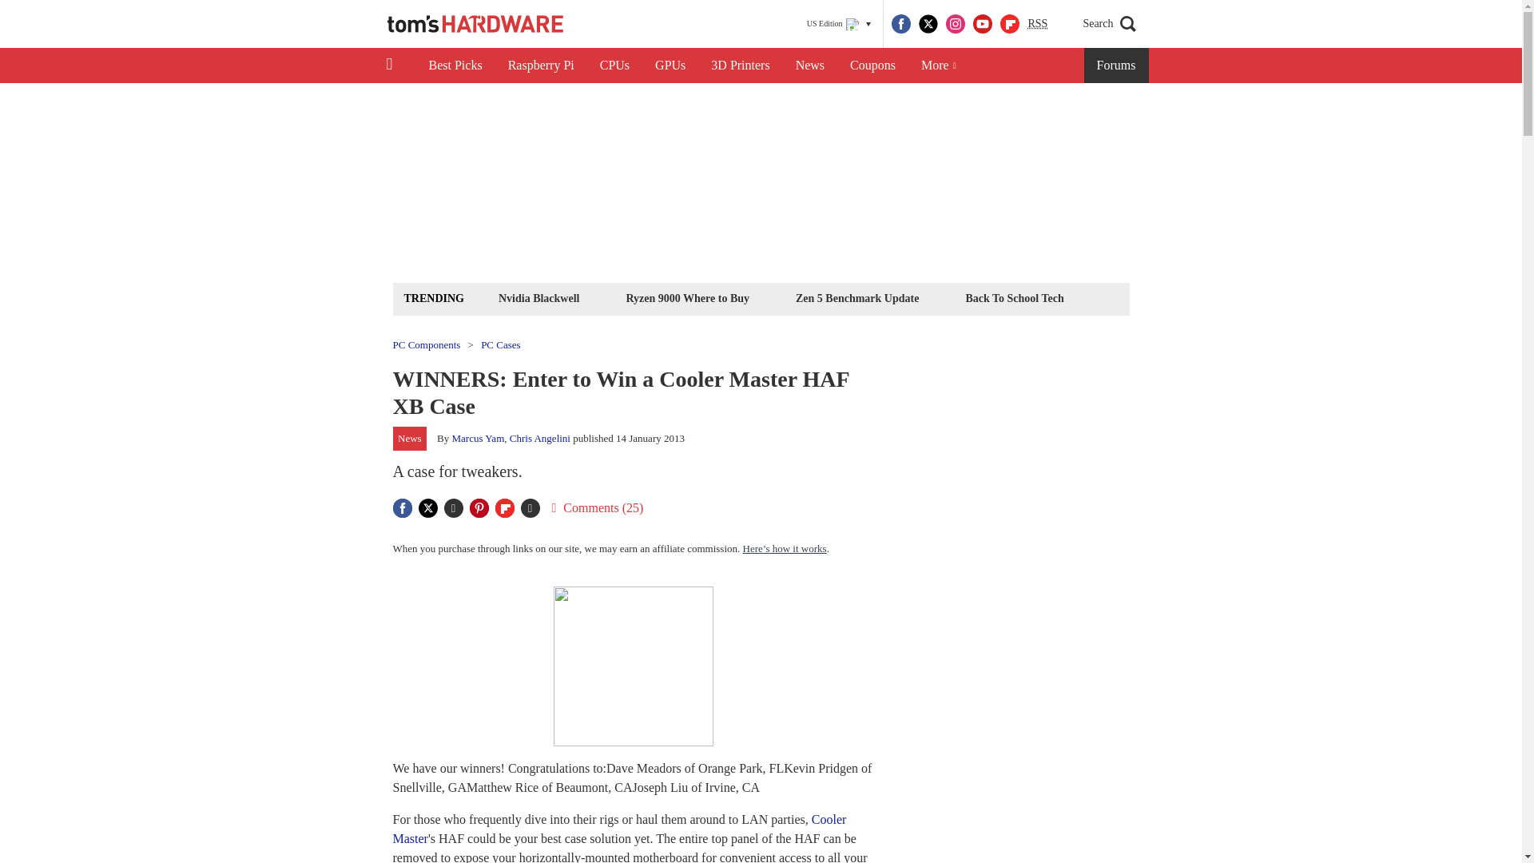 This screenshot has width=1534, height=863. I want to click on US Edition, so click(839, 24).